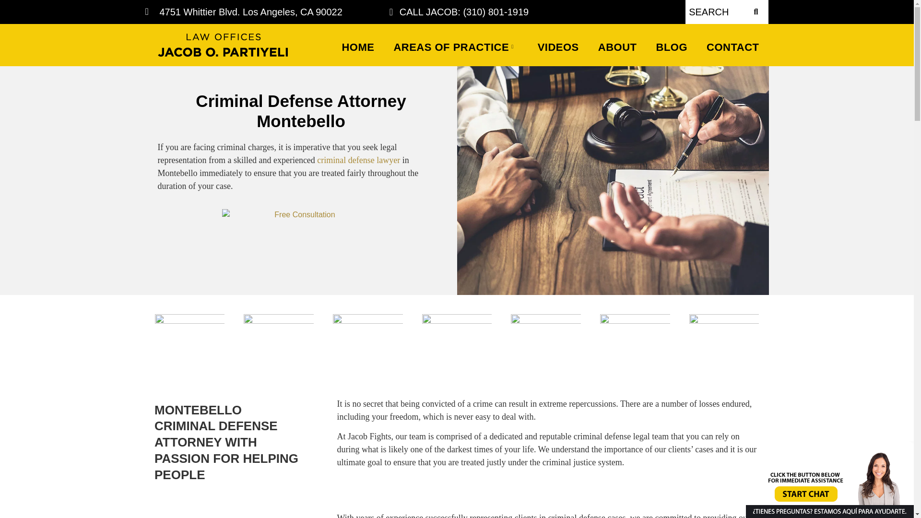 The width and height of the screenshot is (921, 518). Describe the element at coordinates (248, 12) in the screenshot. I see `4751 Whittier Blvd. Los Angeles, CA 90022` at that location.